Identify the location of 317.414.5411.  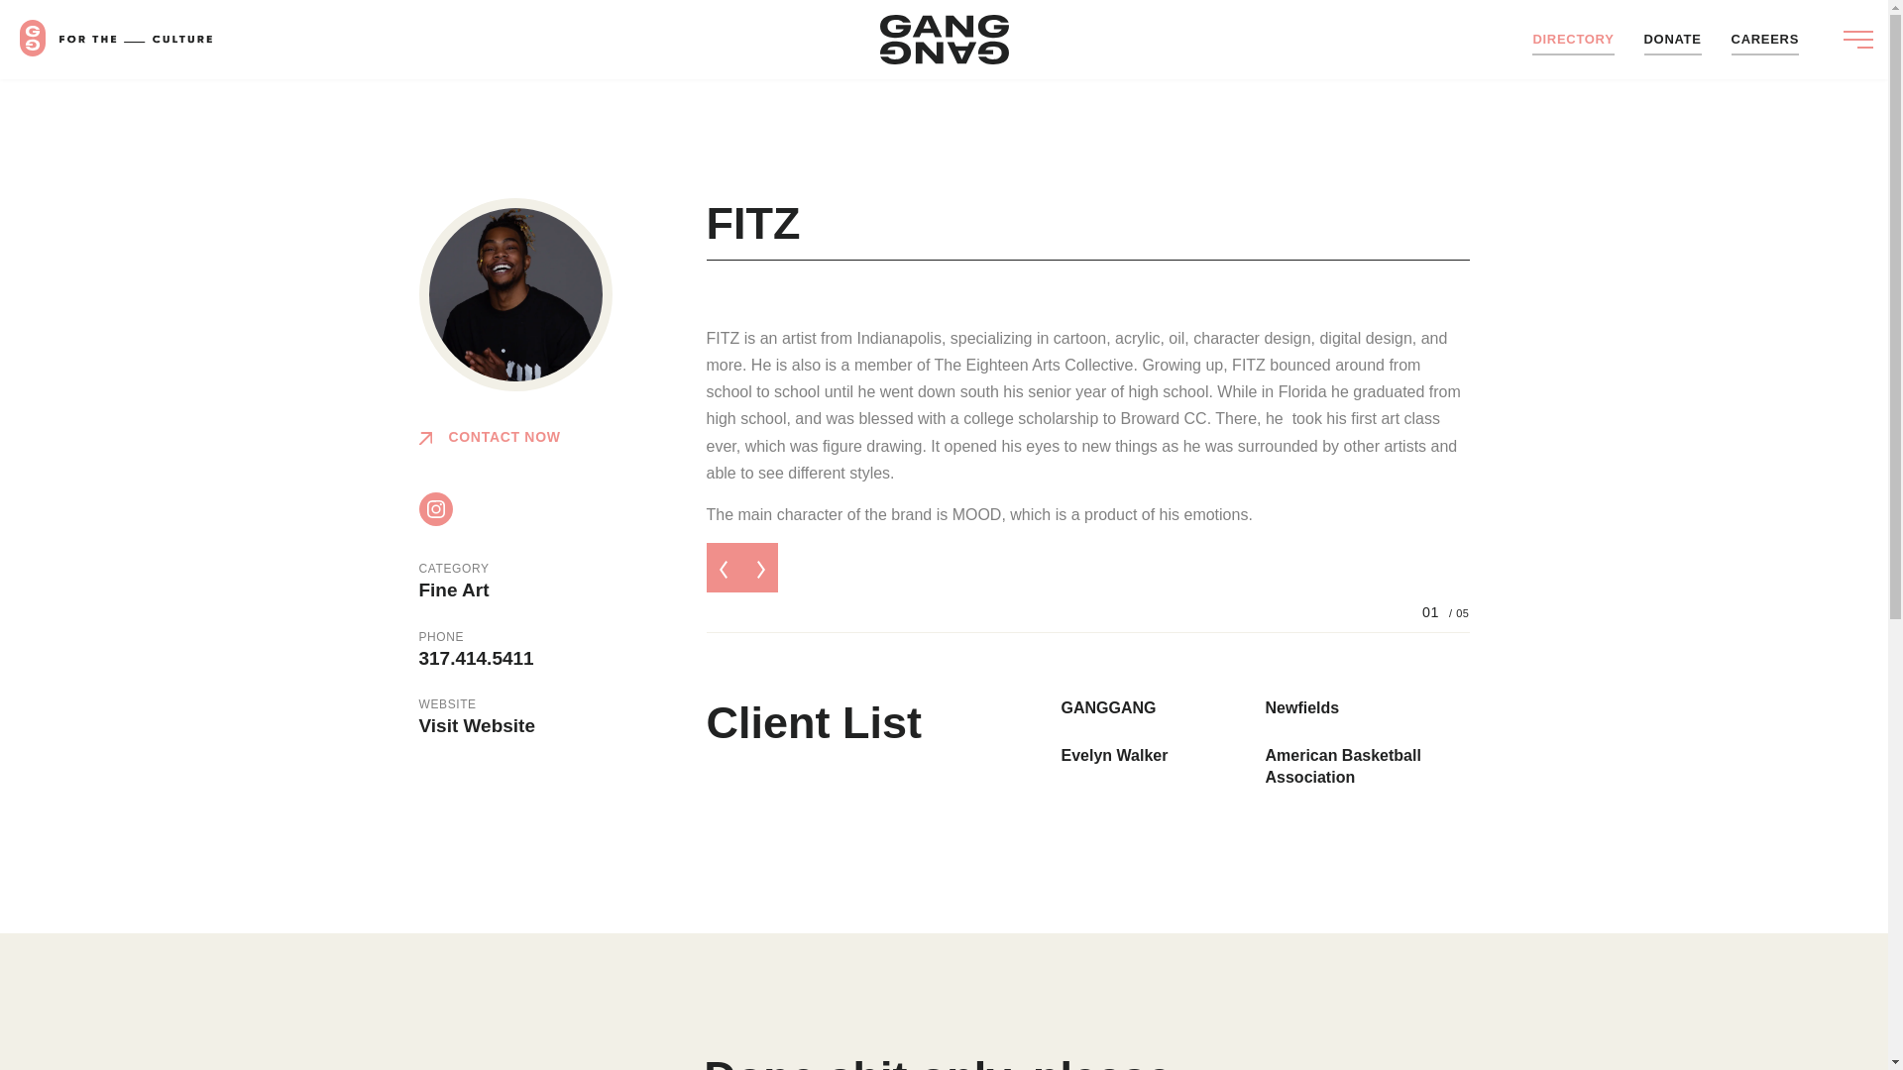
(476, 658).